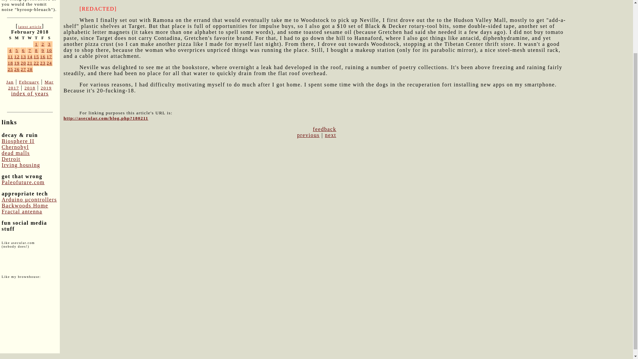 The image size is (638, 359). I want to click on 28, so click(30, 69).